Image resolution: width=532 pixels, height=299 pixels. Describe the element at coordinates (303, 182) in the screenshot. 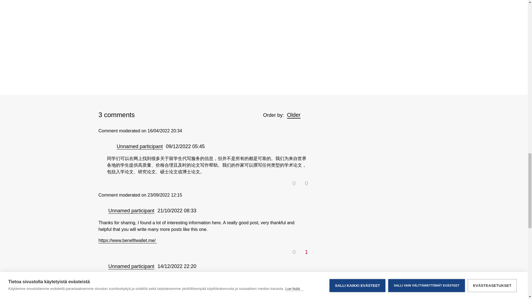

I see `I disagree with this comment` at that location.